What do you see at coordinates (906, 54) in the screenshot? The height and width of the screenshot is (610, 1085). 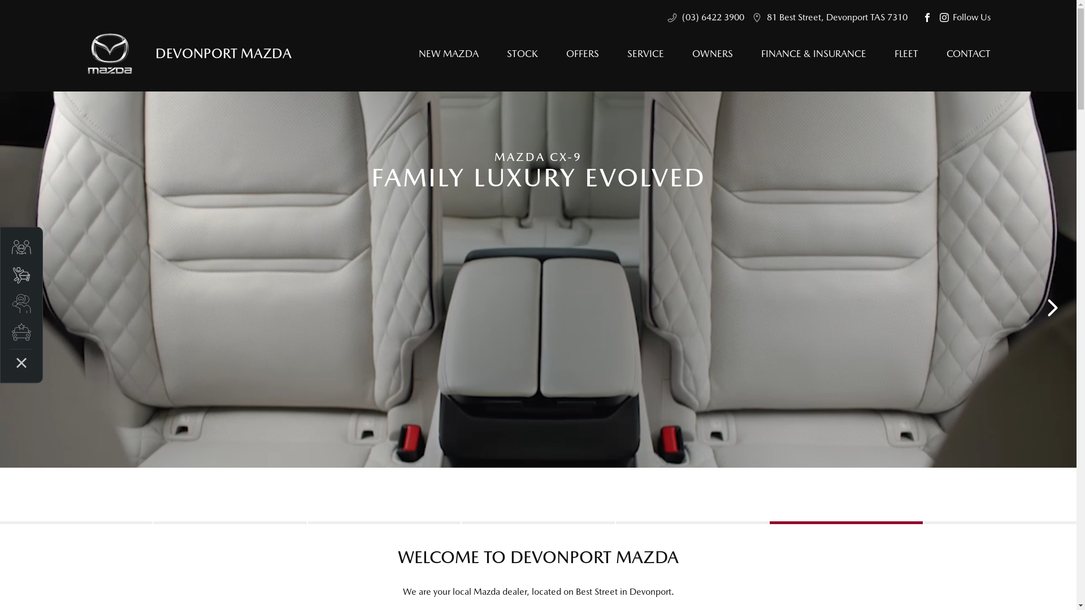 I see `FLEET` at bounding box center [906, 54].